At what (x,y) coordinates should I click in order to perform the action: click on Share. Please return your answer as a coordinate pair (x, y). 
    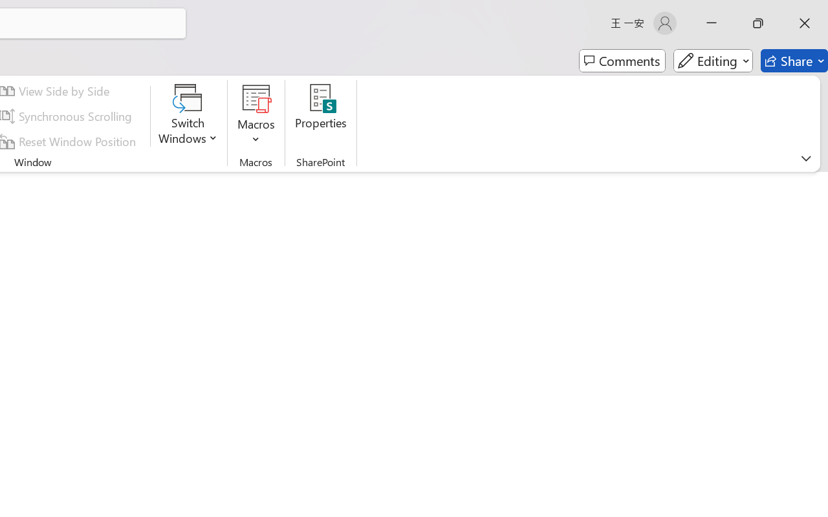
    Looking at the image, I should click on (794, 61).